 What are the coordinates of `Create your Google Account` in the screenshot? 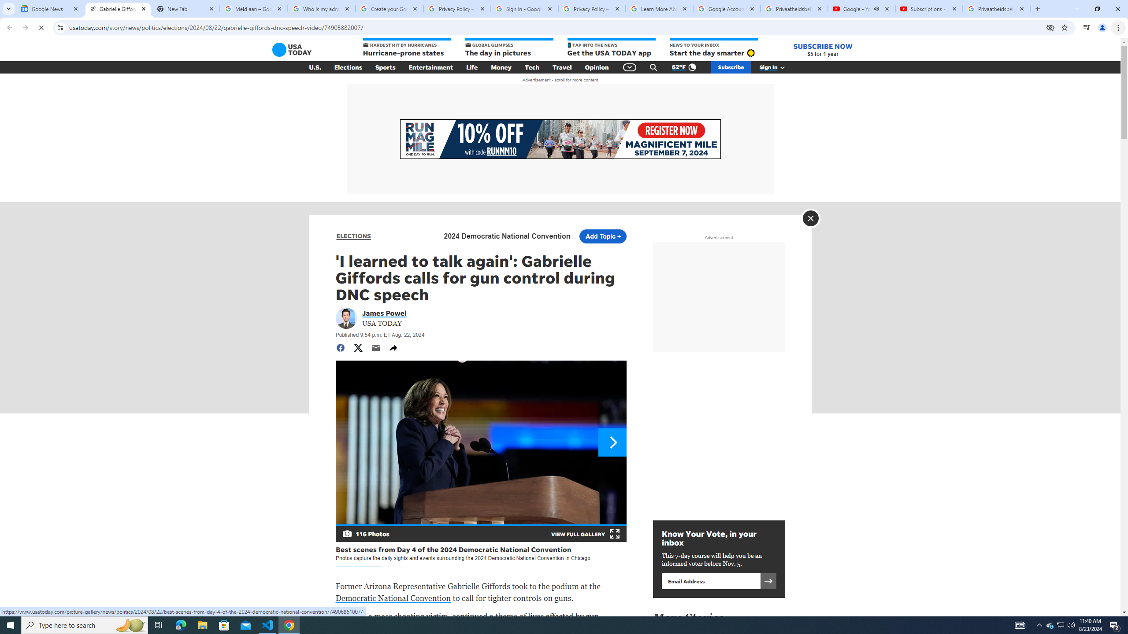 It's located at (390, 9).